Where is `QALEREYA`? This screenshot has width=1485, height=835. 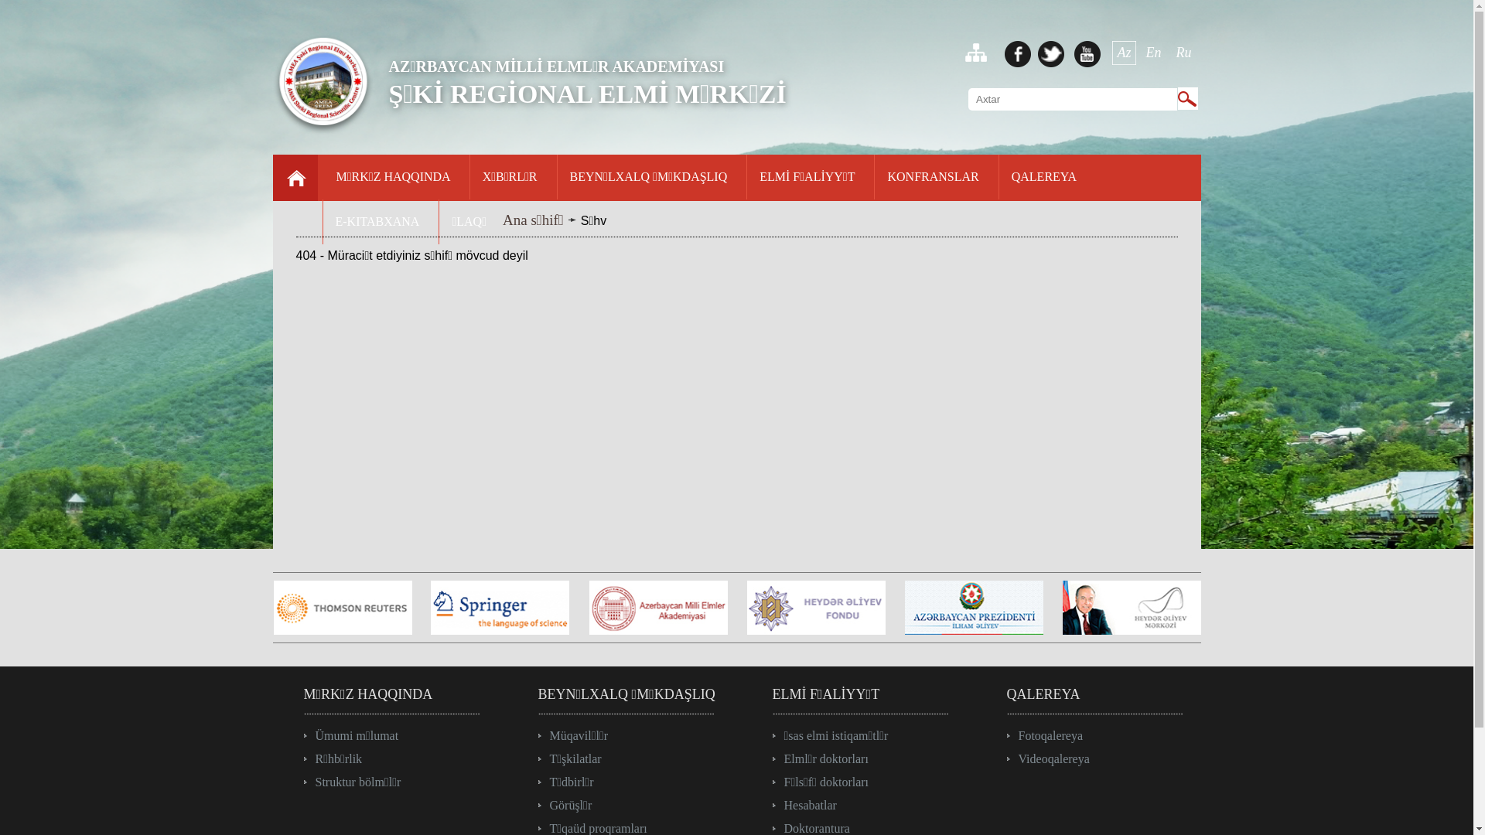
QALEREYA is located at coordinates (1044, 181).